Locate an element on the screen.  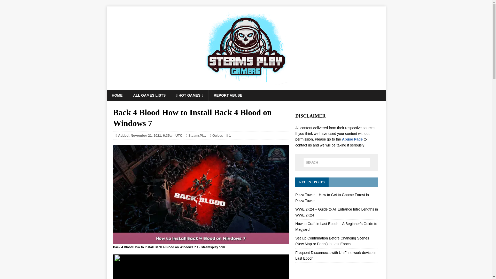
Guides is located at coordinates (218, 135).